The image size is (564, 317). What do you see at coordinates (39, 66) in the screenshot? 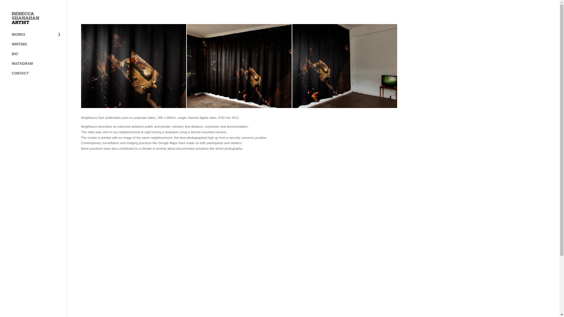
I see `INSTAGRAM` at bounding box center [39, 66].